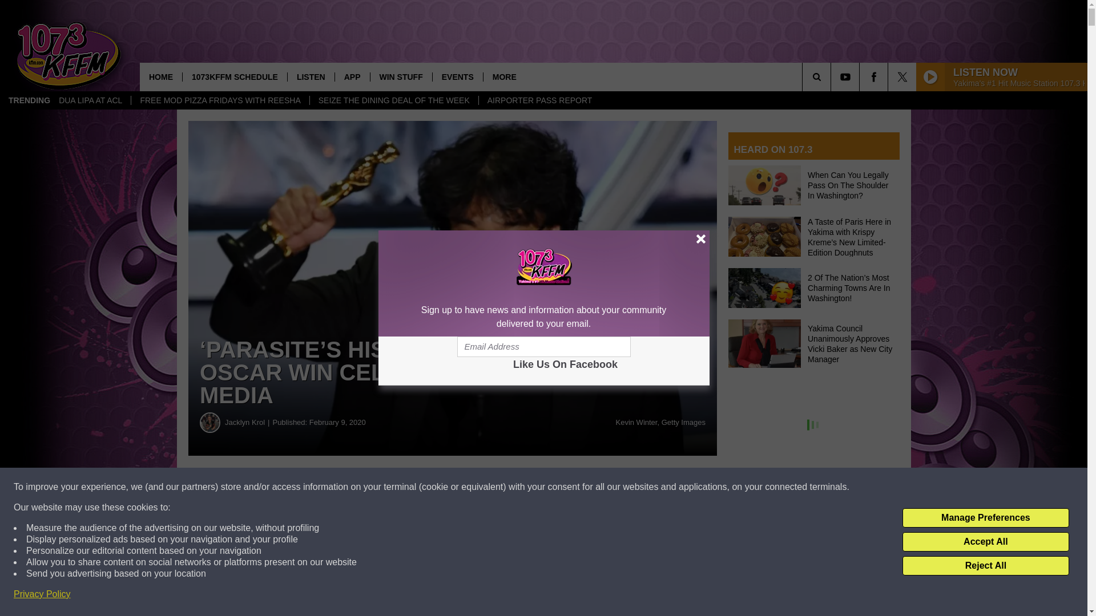 This screenshot has height=616, width=1096. I want to click on Reject All, so click(985, 566).